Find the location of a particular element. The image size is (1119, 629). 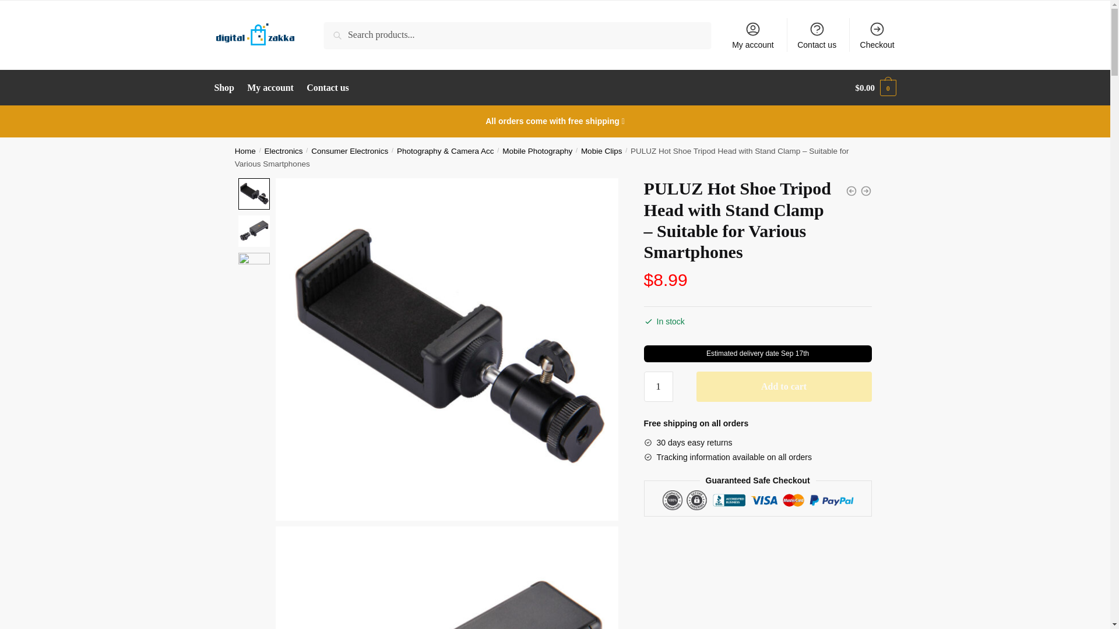

Checkout is located at coordinates (877, 35).